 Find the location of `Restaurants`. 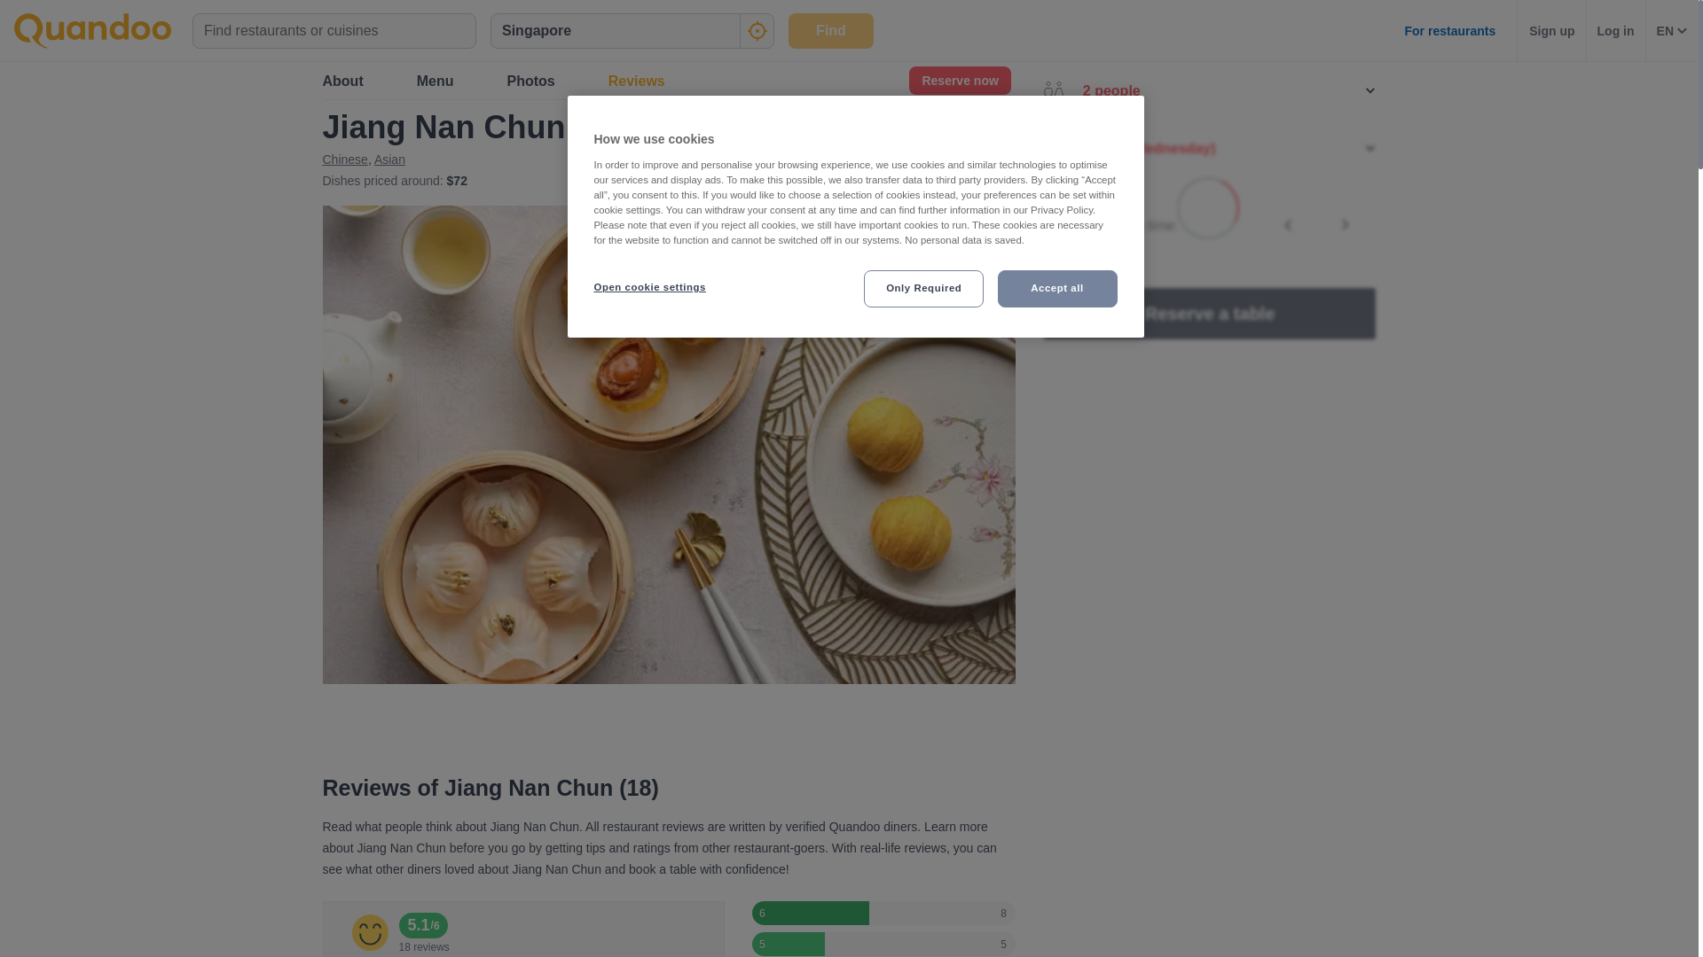

Restaurants is located at coordinates (351, 80).